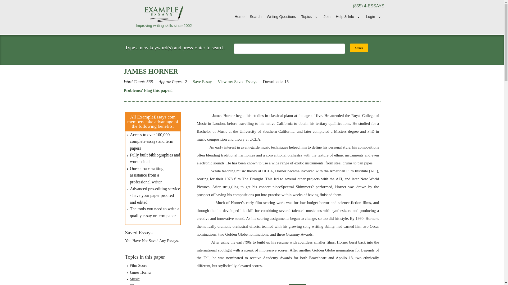  Describe the element at coordinates (239, 17) in the screenshot. I see `Home` at that location.